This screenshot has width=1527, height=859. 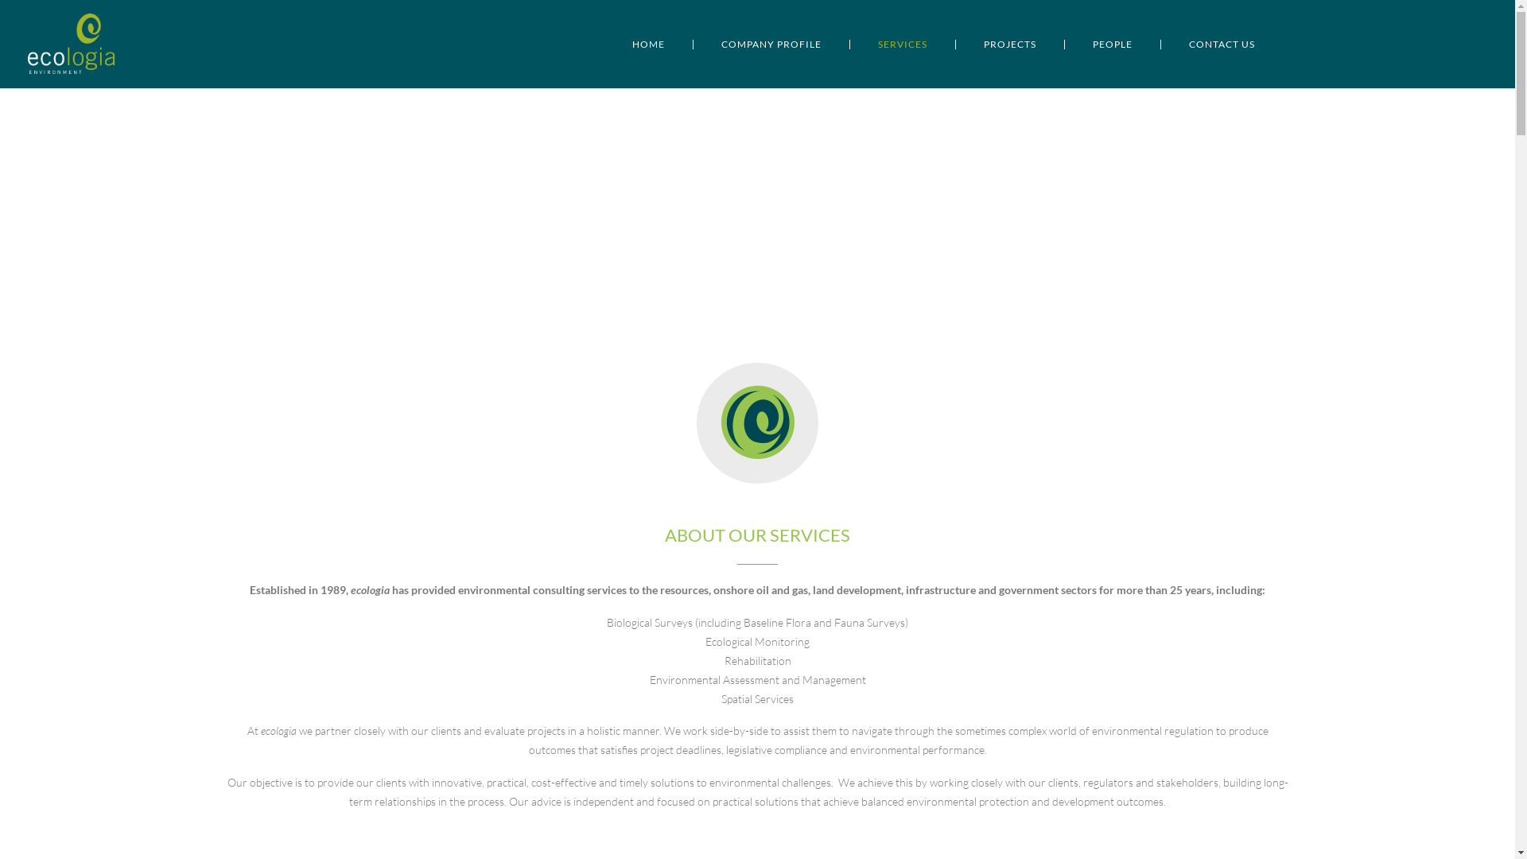 What do you see at coordinates (1112, 45) in the screenshot?
I see `PEOPLE` at bounding box center [1112, 45].